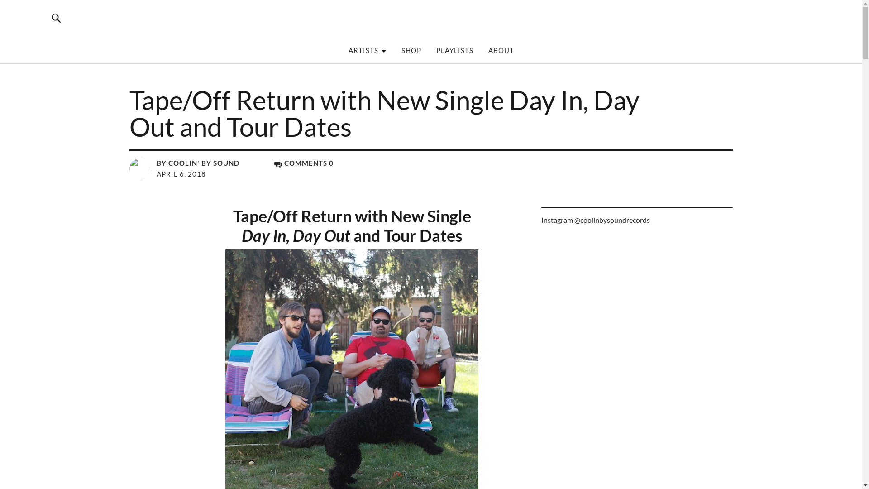 The image size is (869, 489). Describe the element at coordinates (455, 50) in the screenshot. I see `PLAYLISTS` at that location.